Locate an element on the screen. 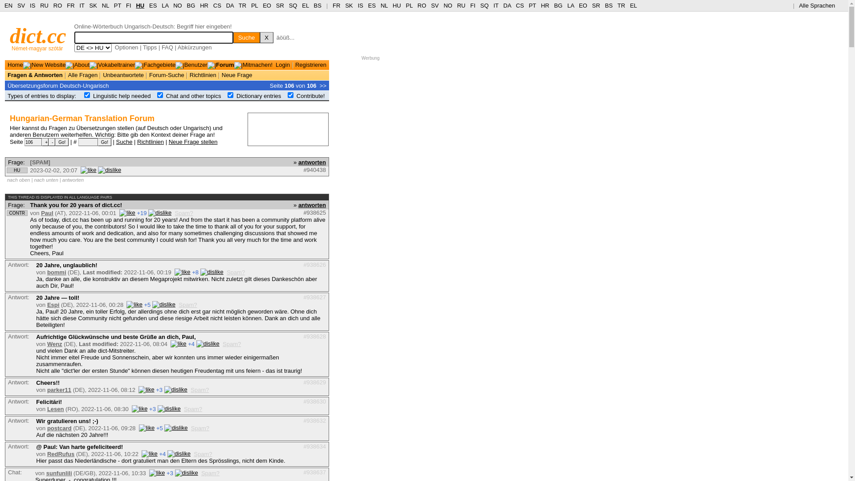  Chat and other topics is located at coordinates (194, 96).